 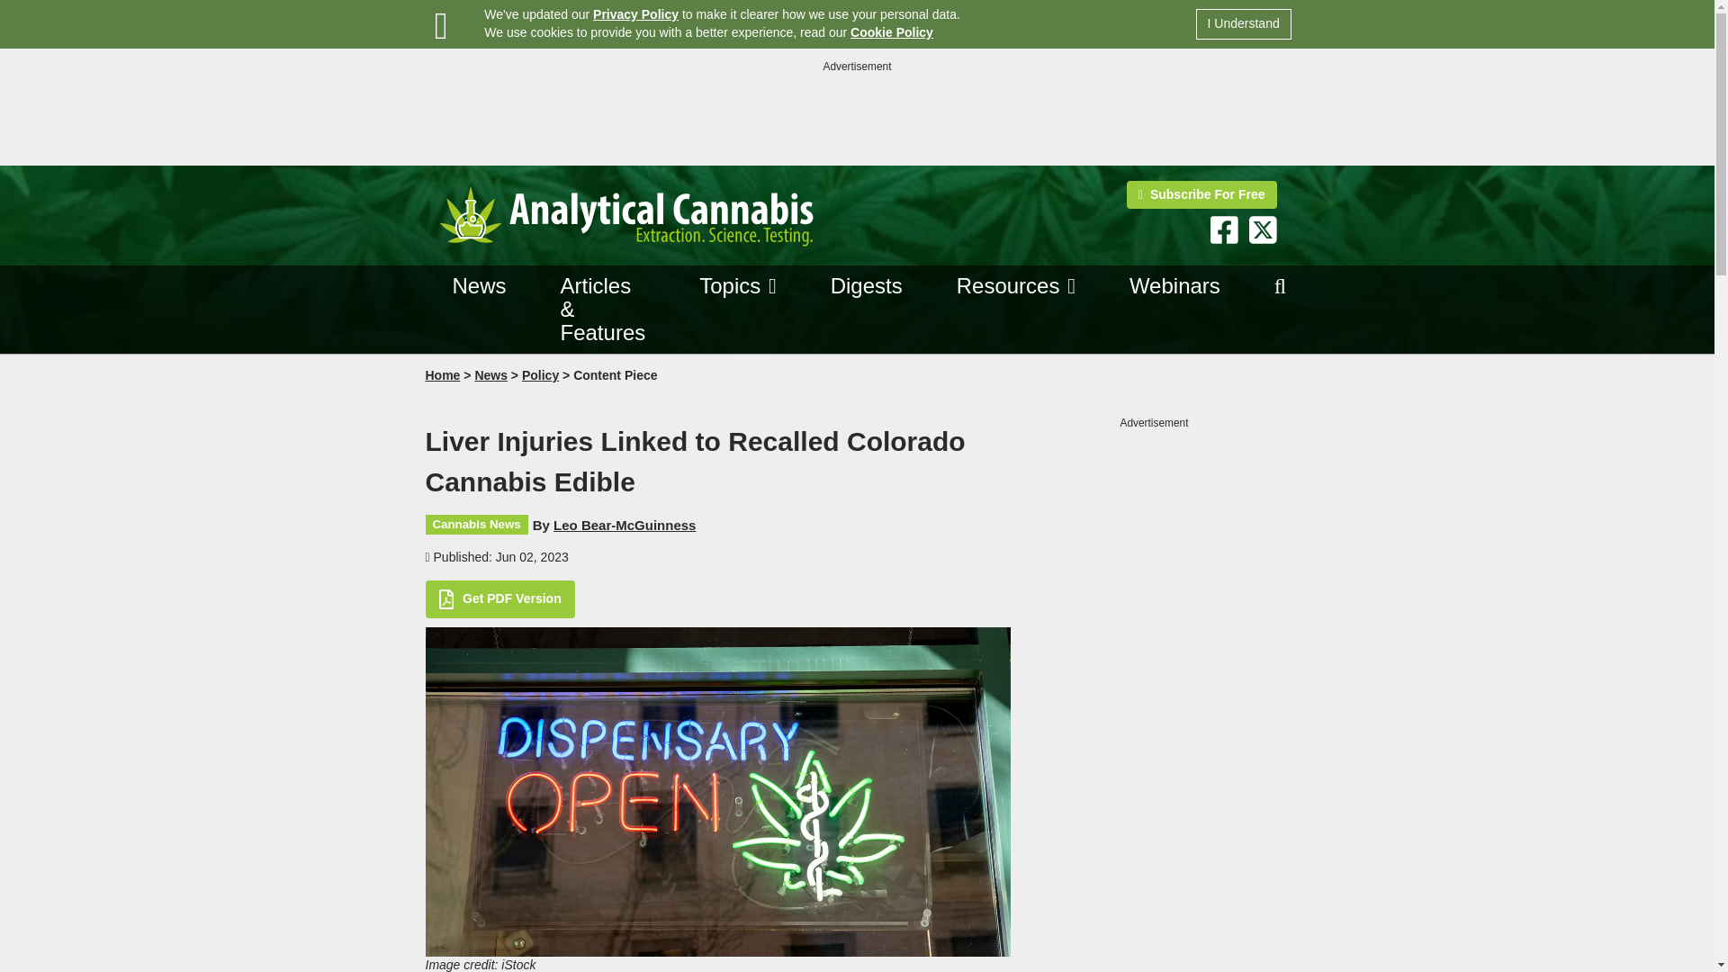 I want to click on Privacy Policy, so click(x=635, y=13).